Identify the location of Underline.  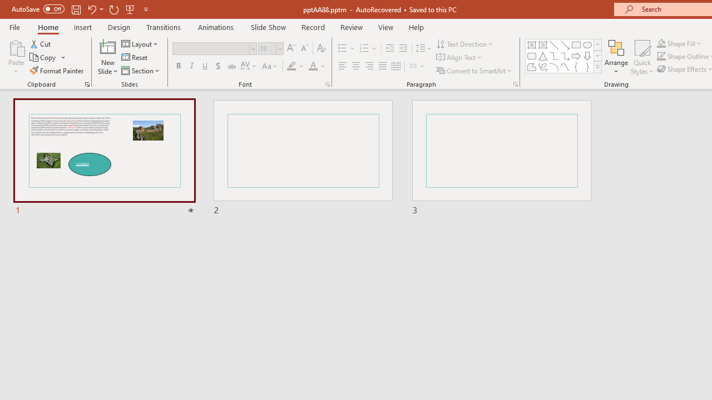
(205, 67).